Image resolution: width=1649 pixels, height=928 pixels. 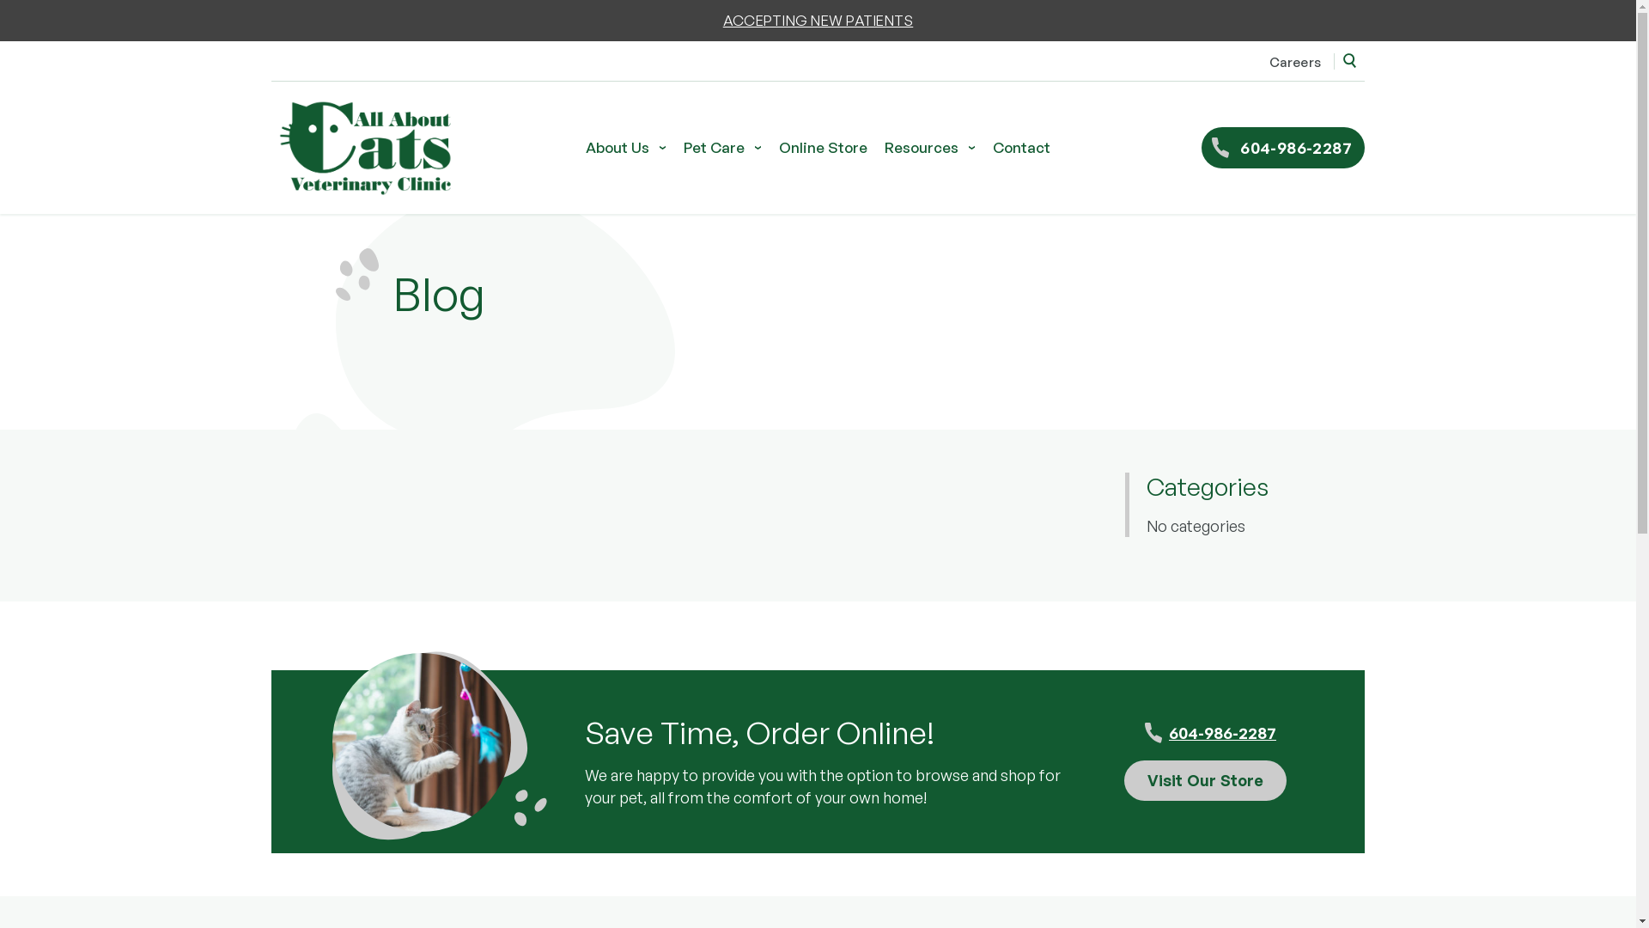 What do you see at coordinates (723, 148) in the screenshot?
I see `Pet Care` at bounding box center [723, 148].